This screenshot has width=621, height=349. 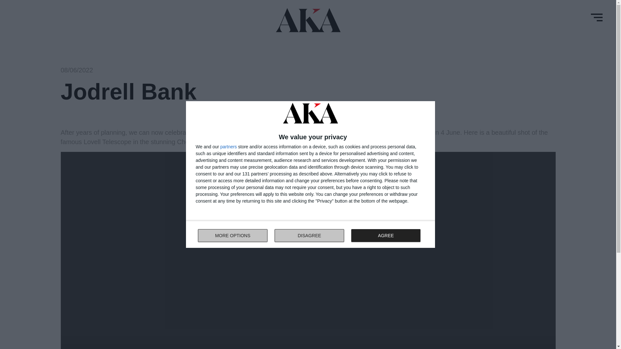 What do you see at coordinates (309, 235) in the screenshot?
I see `DISAGREE` at bounding box center [309, 235].